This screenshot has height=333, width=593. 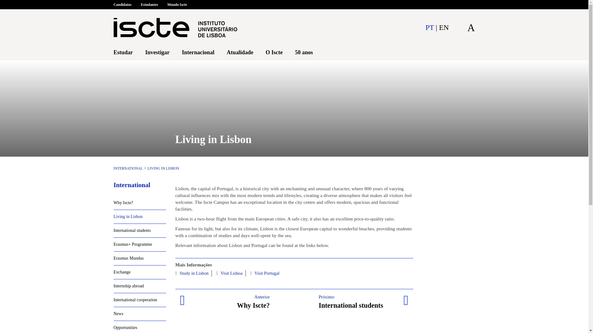 I want to click on Estudantes, so click(x=149, y=6).